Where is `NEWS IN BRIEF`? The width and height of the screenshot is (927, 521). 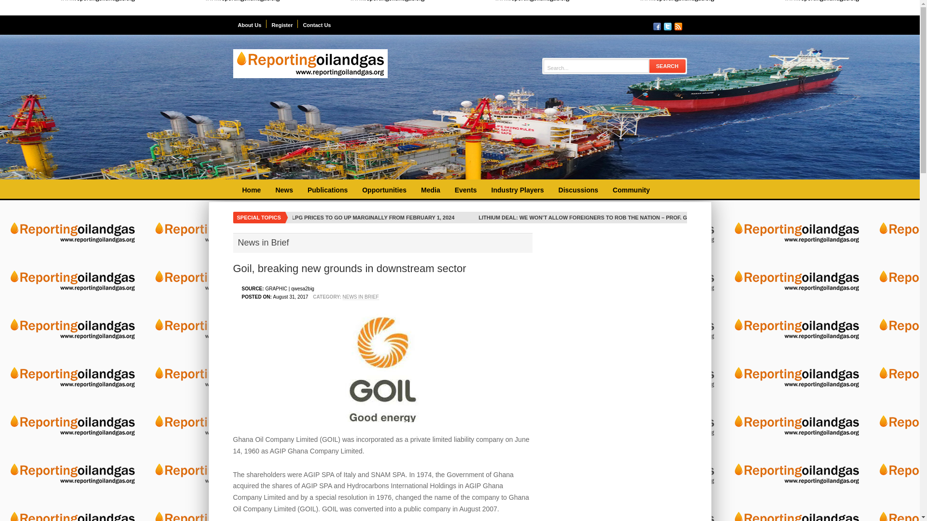
NEWS IN BRIEF is located at coordinates (361, 297).